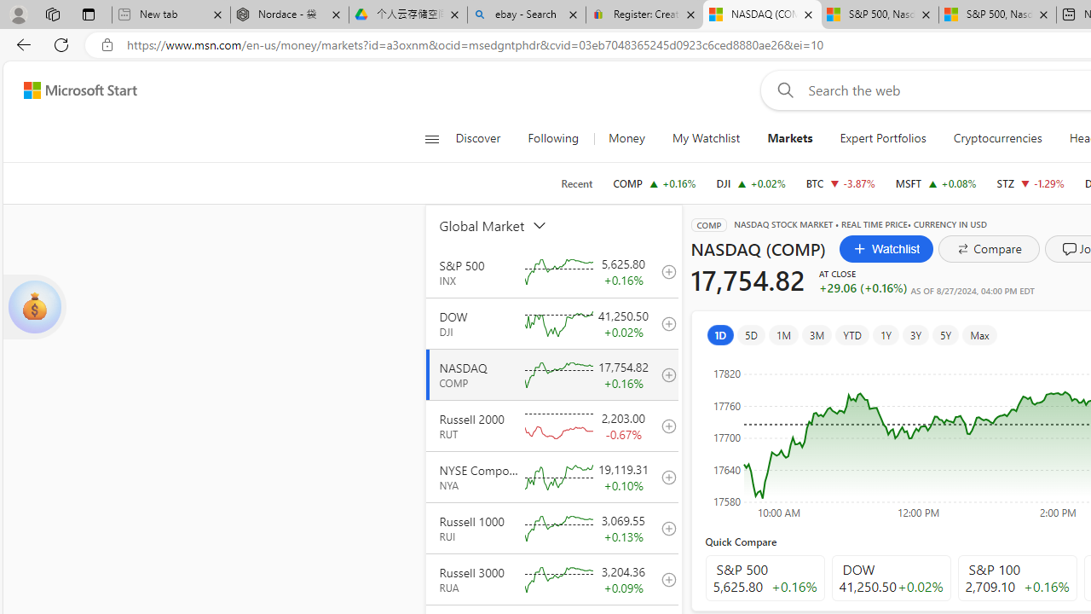 This screenshot has width=1091, height=614. I want to click on Expert Portfolios, so click(883, 138).